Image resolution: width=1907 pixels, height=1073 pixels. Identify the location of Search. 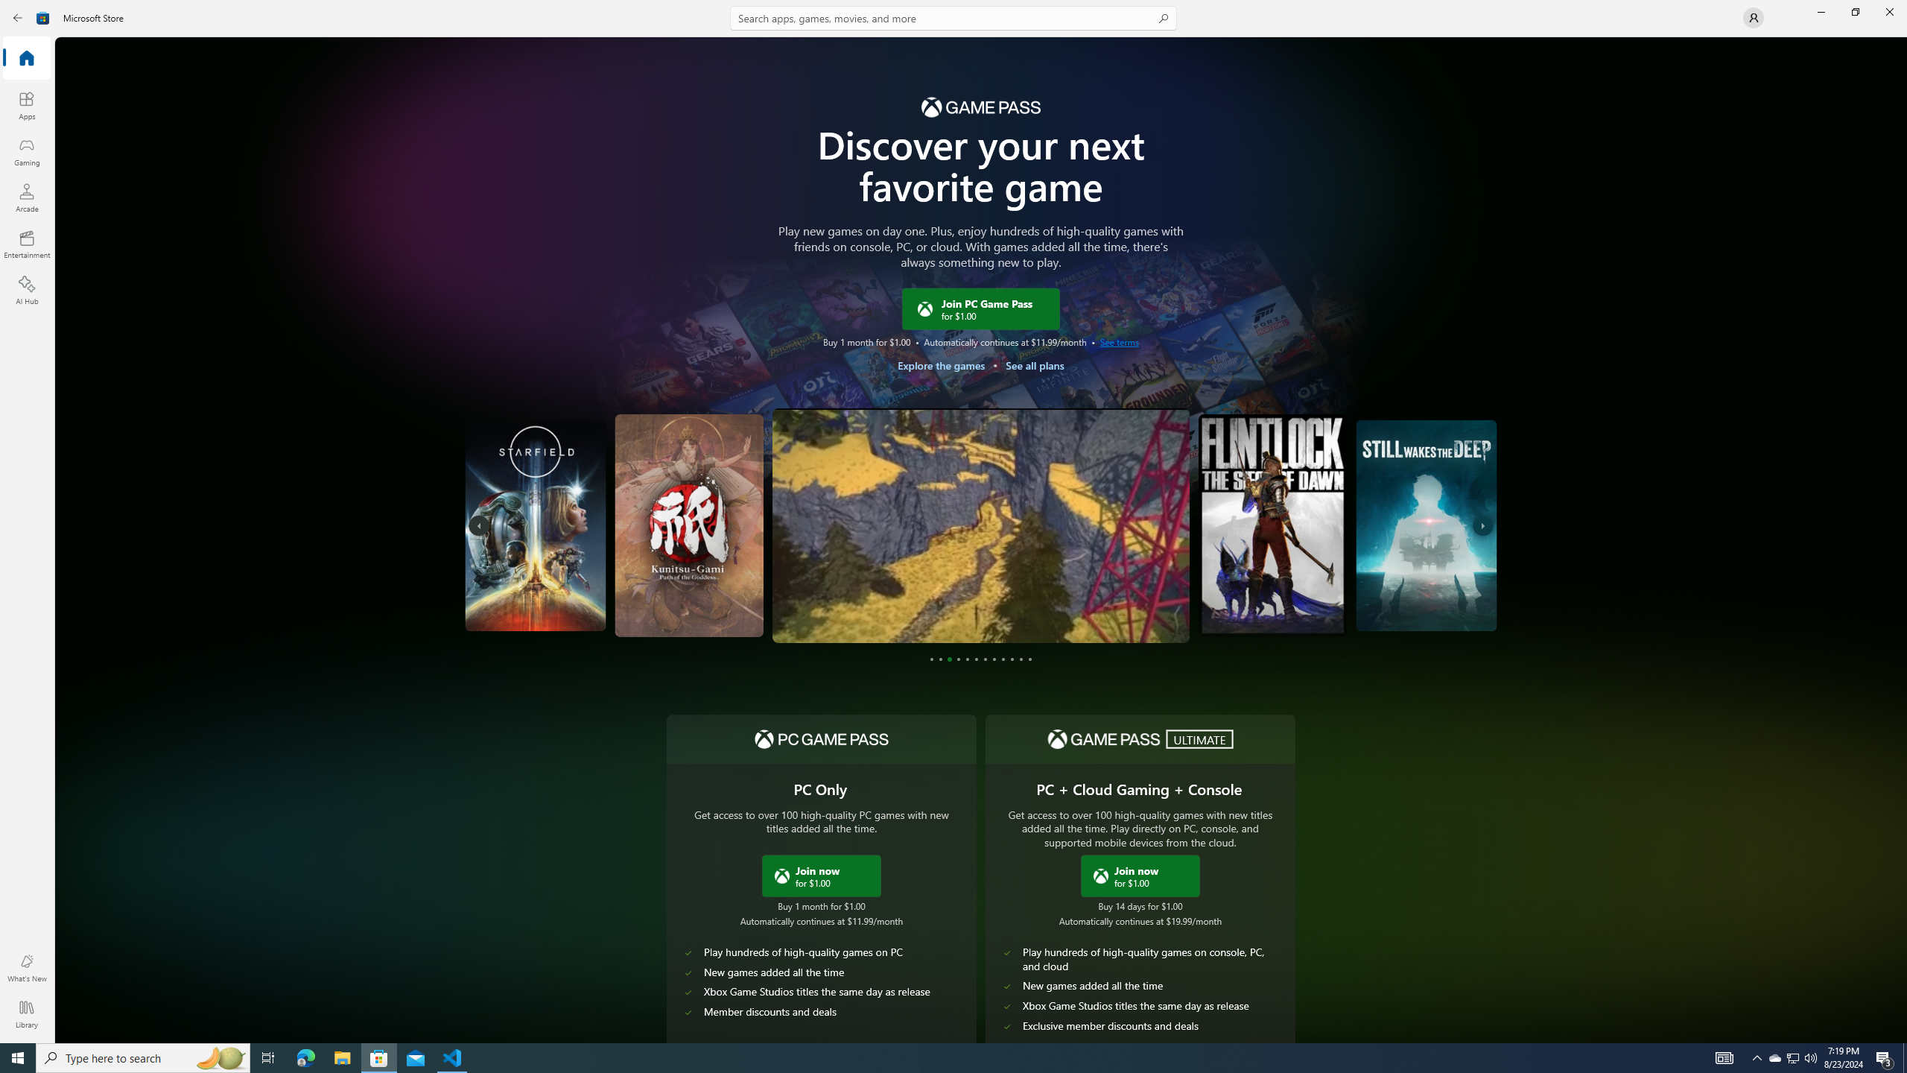
(953, 18).